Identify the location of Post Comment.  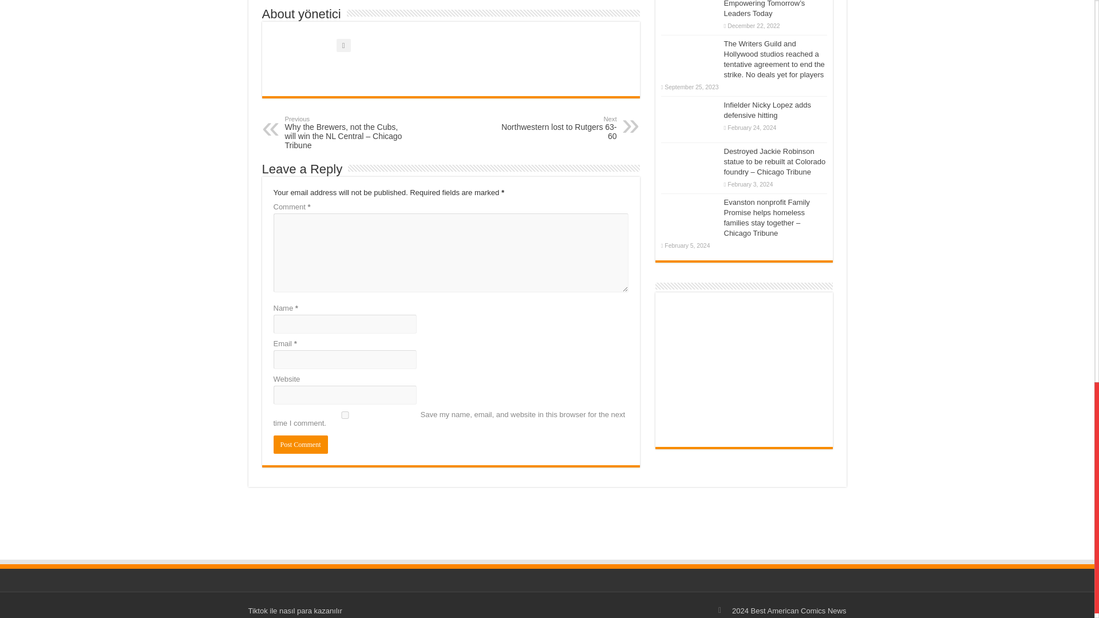
(301, 444).